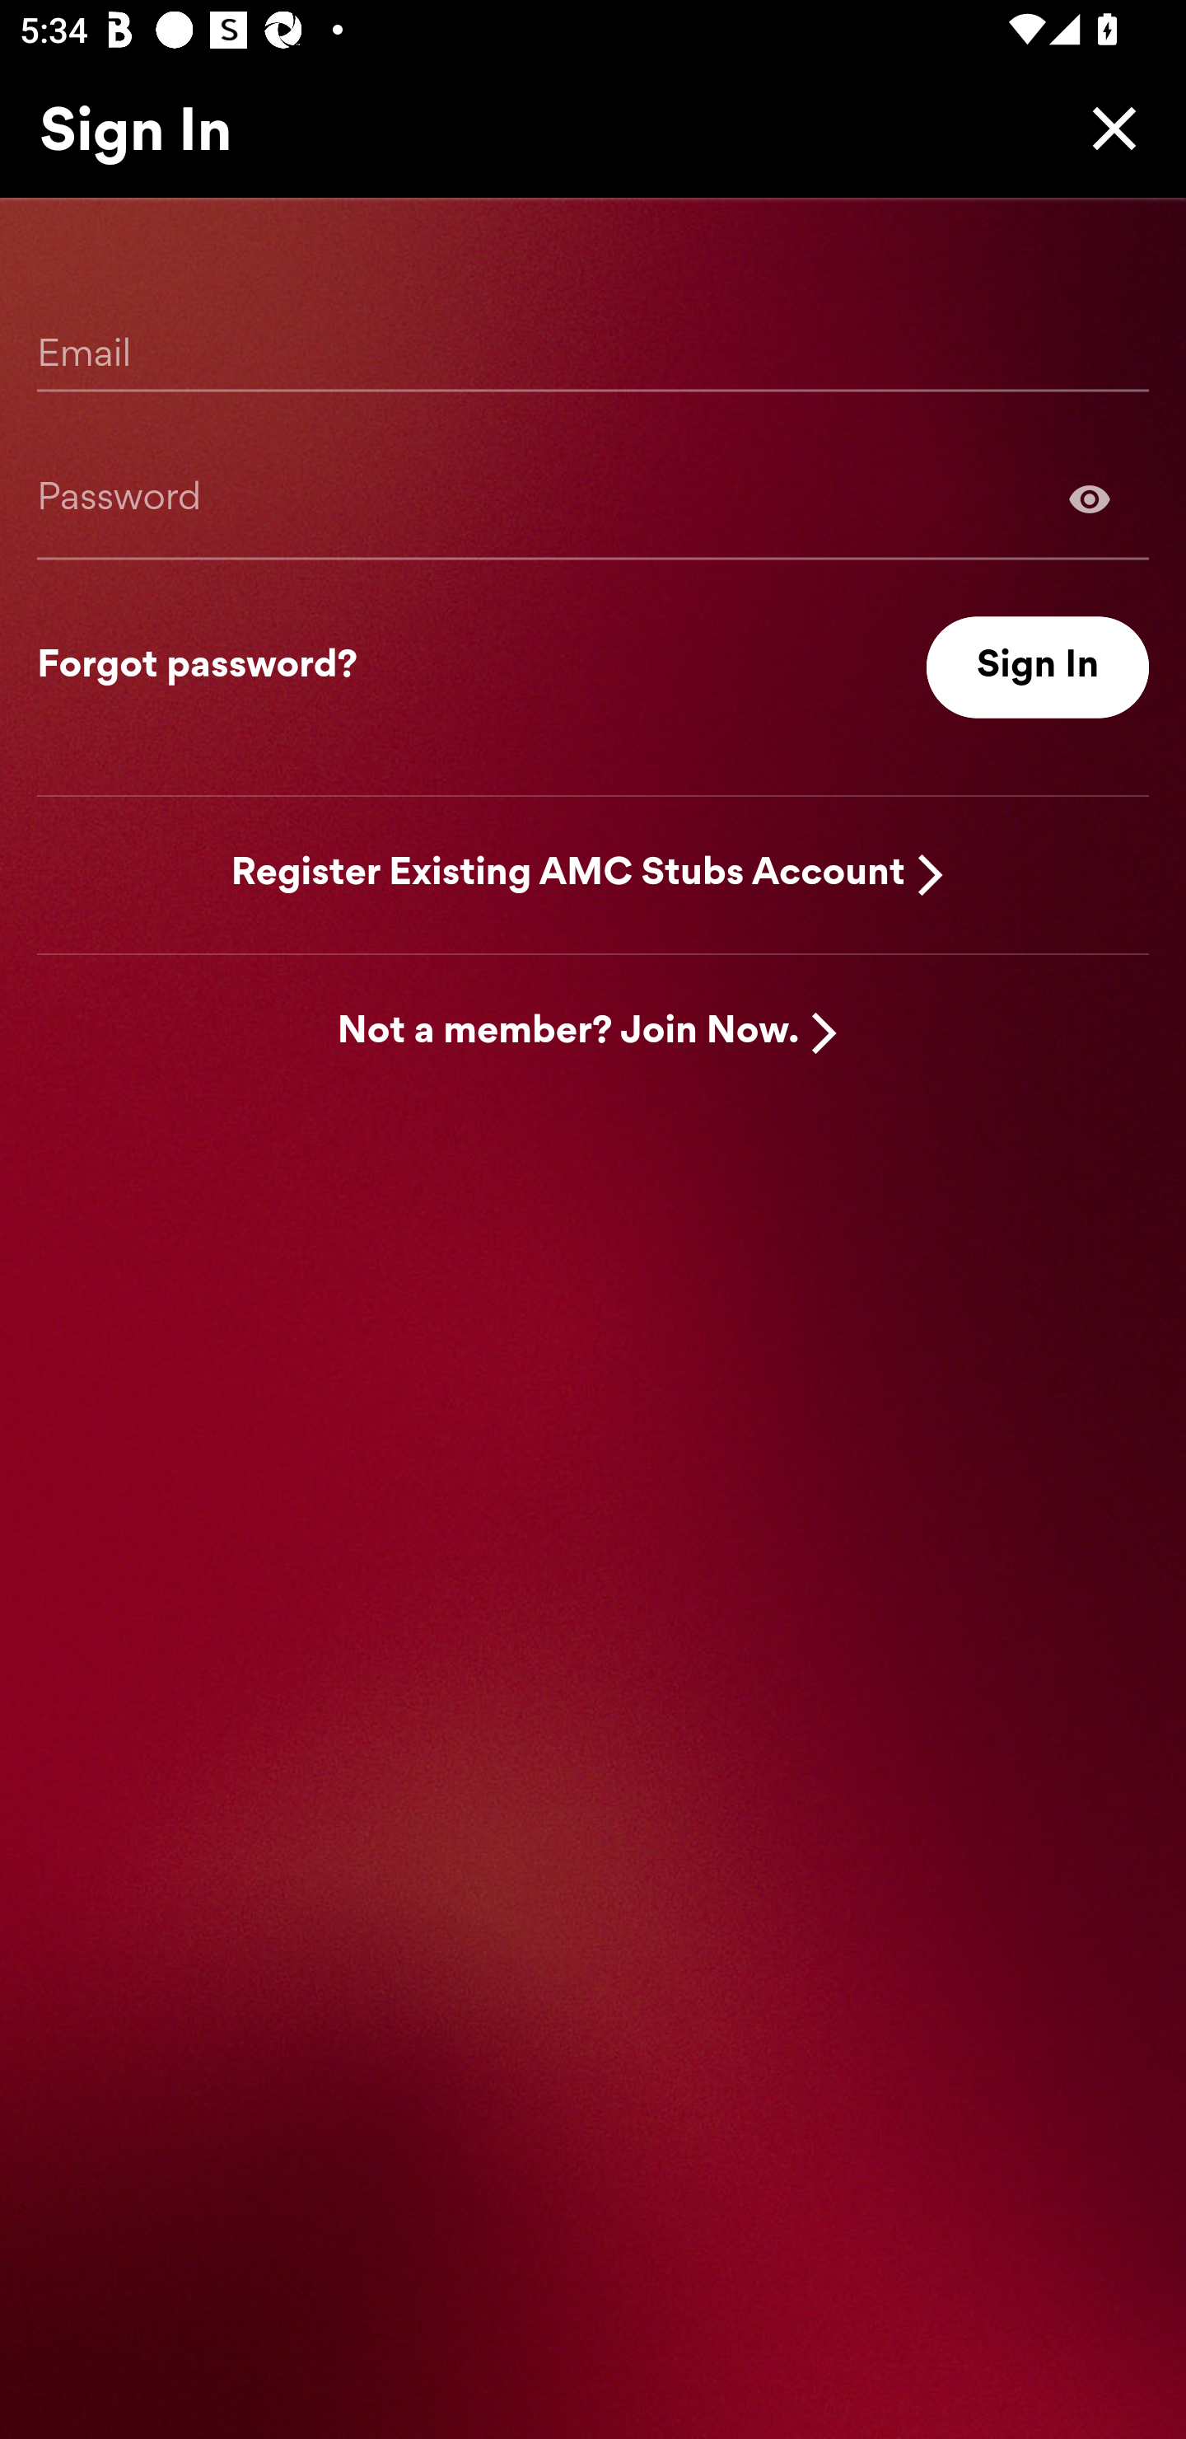 The height and width of the screenshot is (2439, 1186). Describe the element at coordinates (1038, 667) in the screenshot. I see `Sign In` at that location.